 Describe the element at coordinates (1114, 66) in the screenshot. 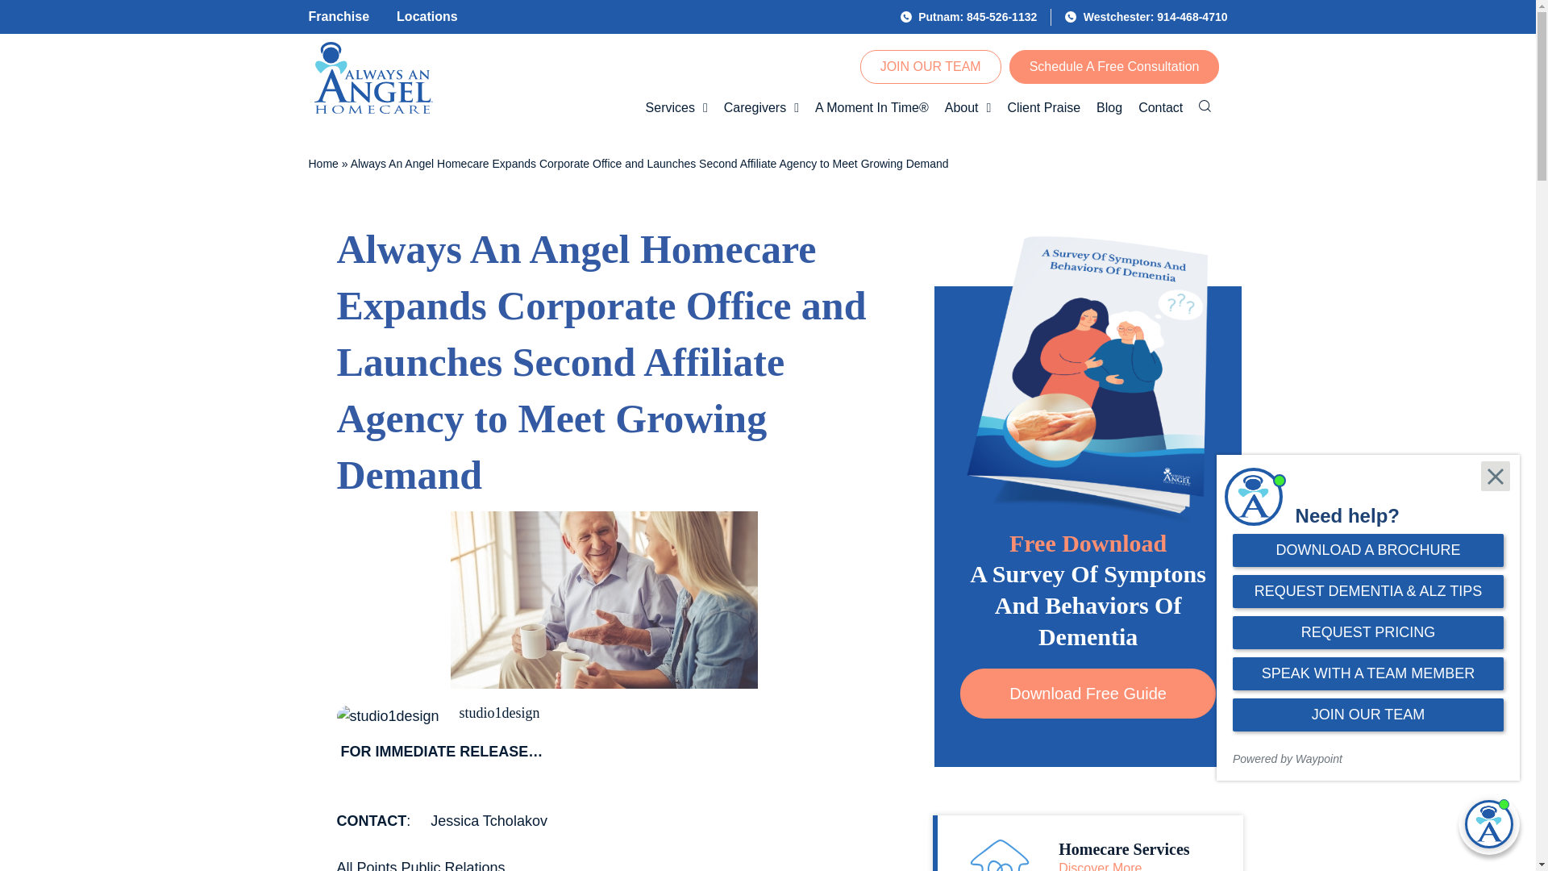

I see `Schedule A Free Consultation` at that location.